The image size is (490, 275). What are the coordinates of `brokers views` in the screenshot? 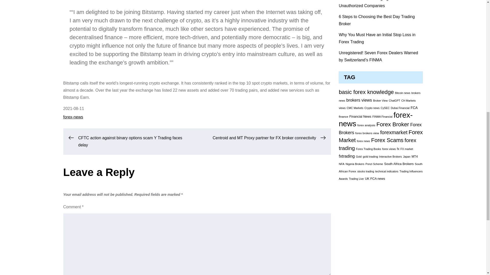 It's located at (359, 100).